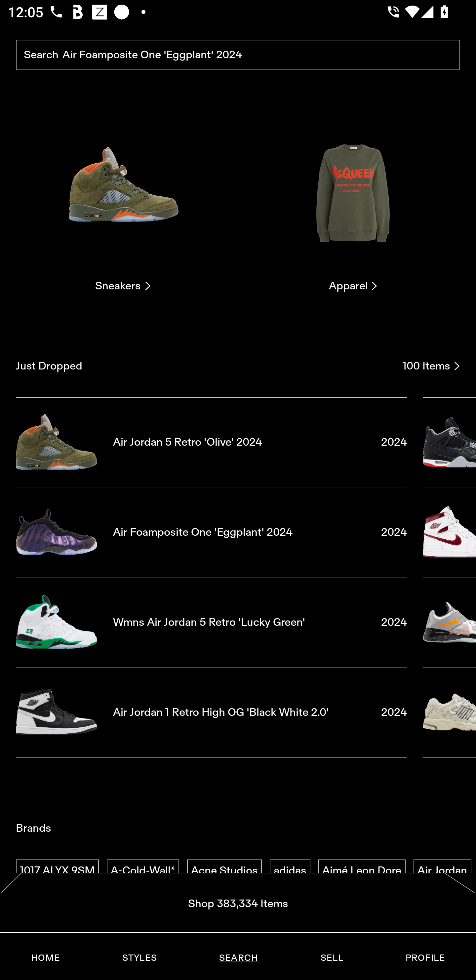  What do you see at coordinates (431, 366) in the screenshot?
I see `100 Items` at bounding box center [431, 366].